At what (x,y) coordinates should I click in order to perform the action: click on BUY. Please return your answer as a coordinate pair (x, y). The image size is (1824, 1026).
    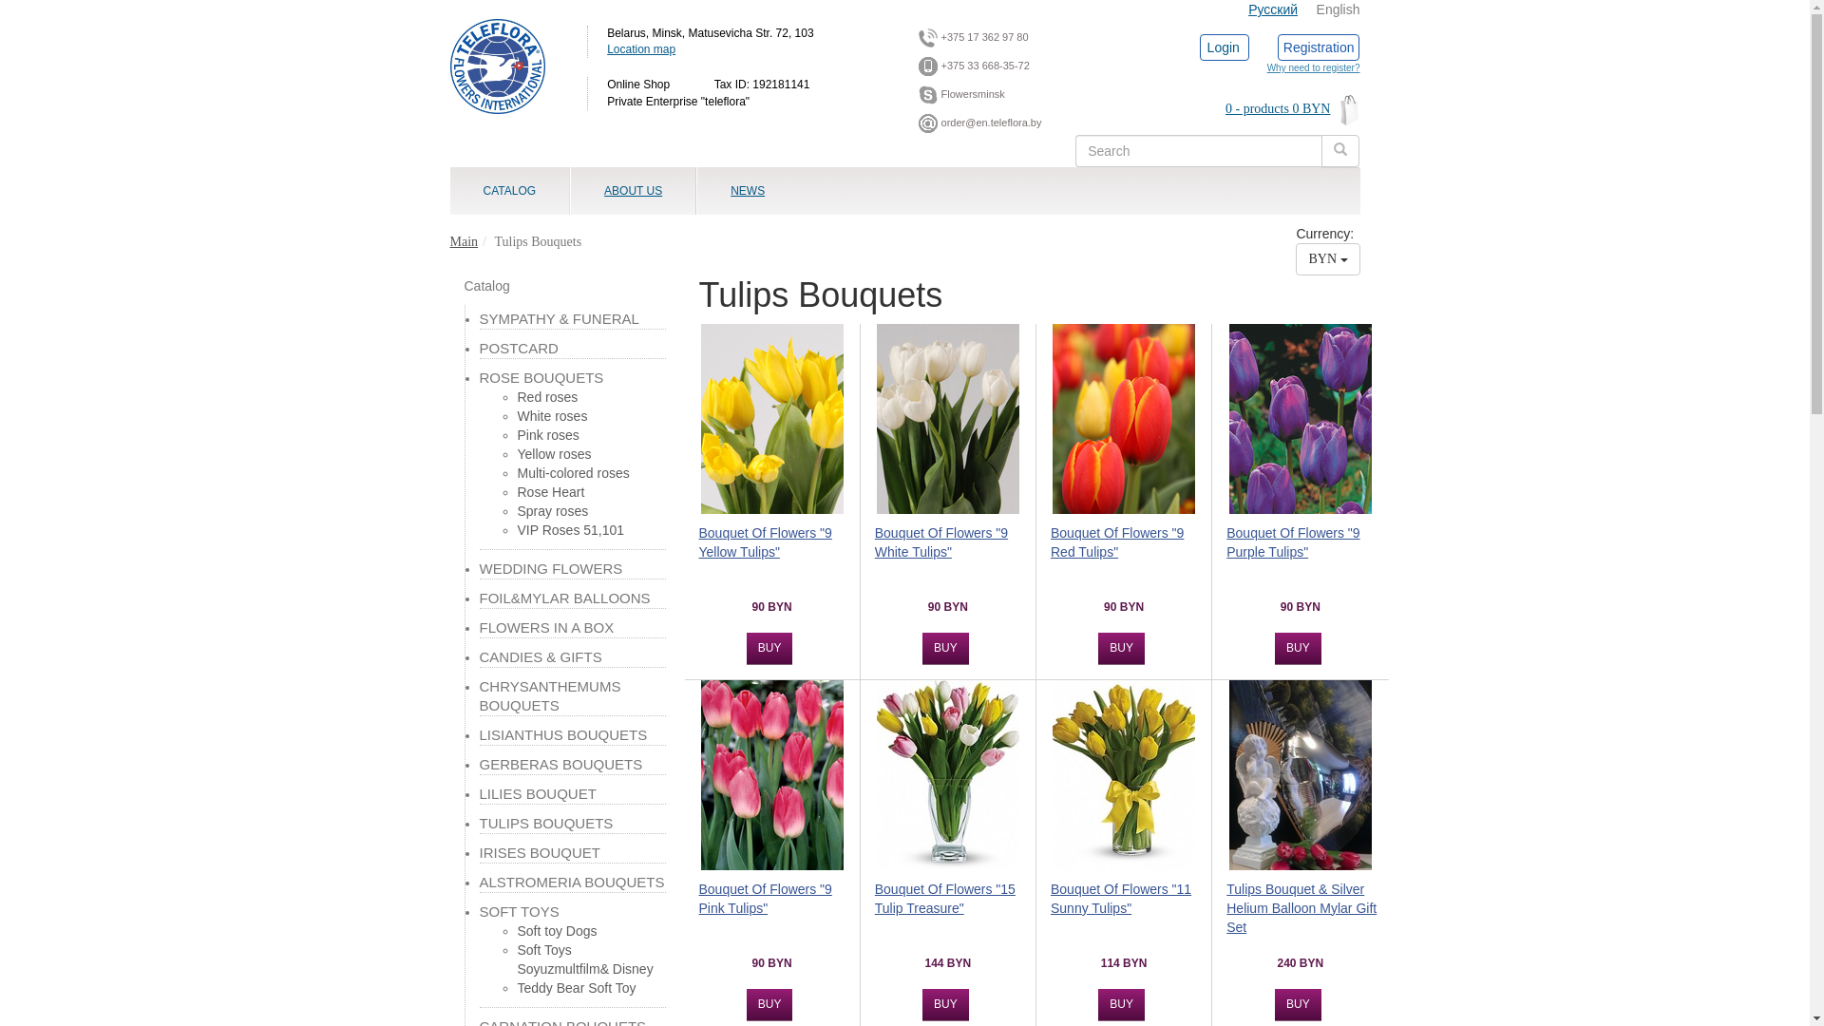
    Looking at the image, I should click on (769, 649).